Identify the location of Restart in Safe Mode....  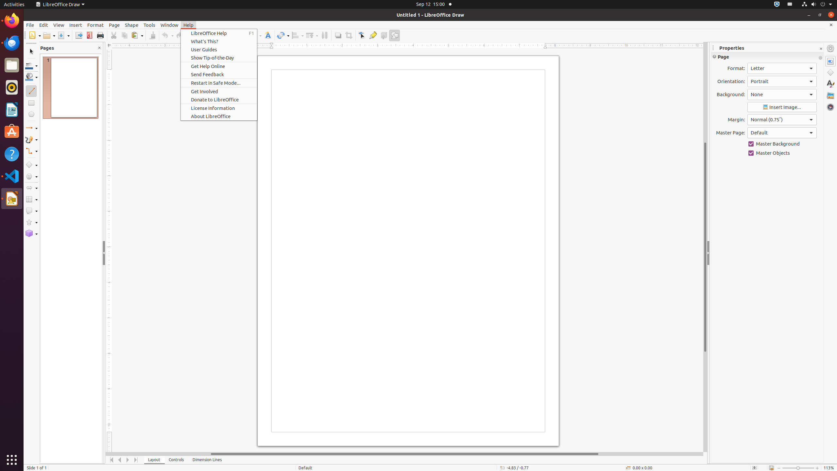
(219, 83).